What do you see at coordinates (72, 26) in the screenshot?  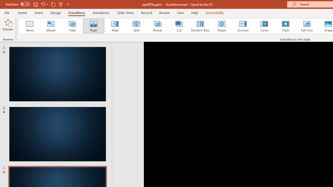 I see `Fade` at bounding box center [72, 26].